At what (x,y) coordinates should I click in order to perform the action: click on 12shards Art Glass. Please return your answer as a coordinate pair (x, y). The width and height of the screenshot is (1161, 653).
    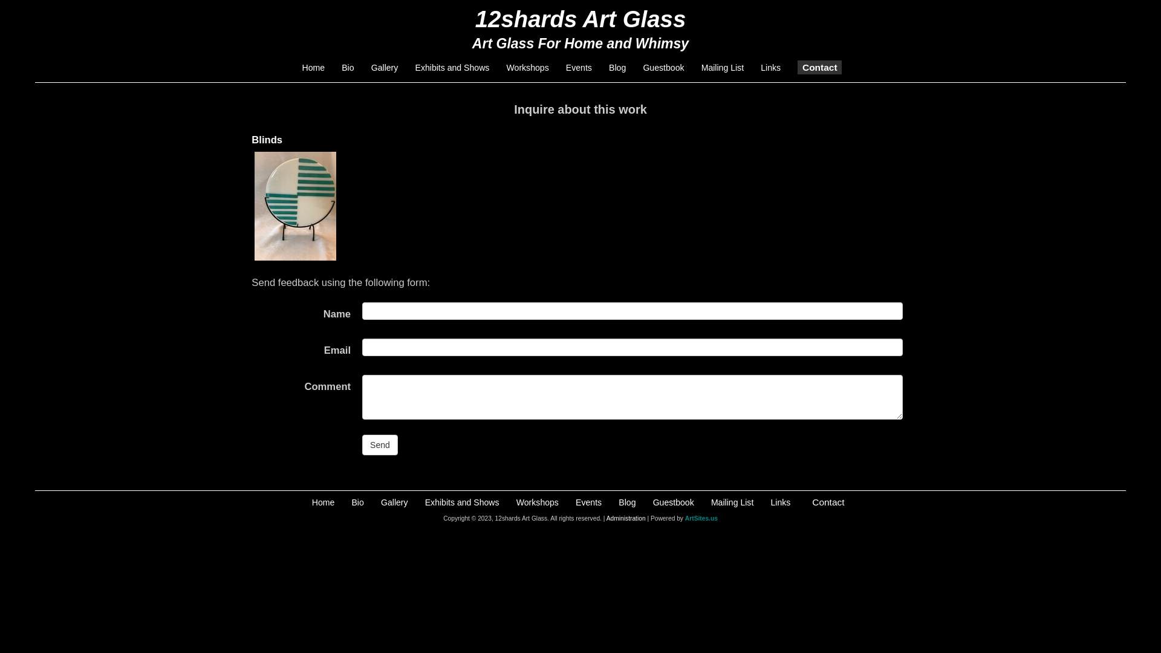
    Looking at the image, I should click on (580, 19).